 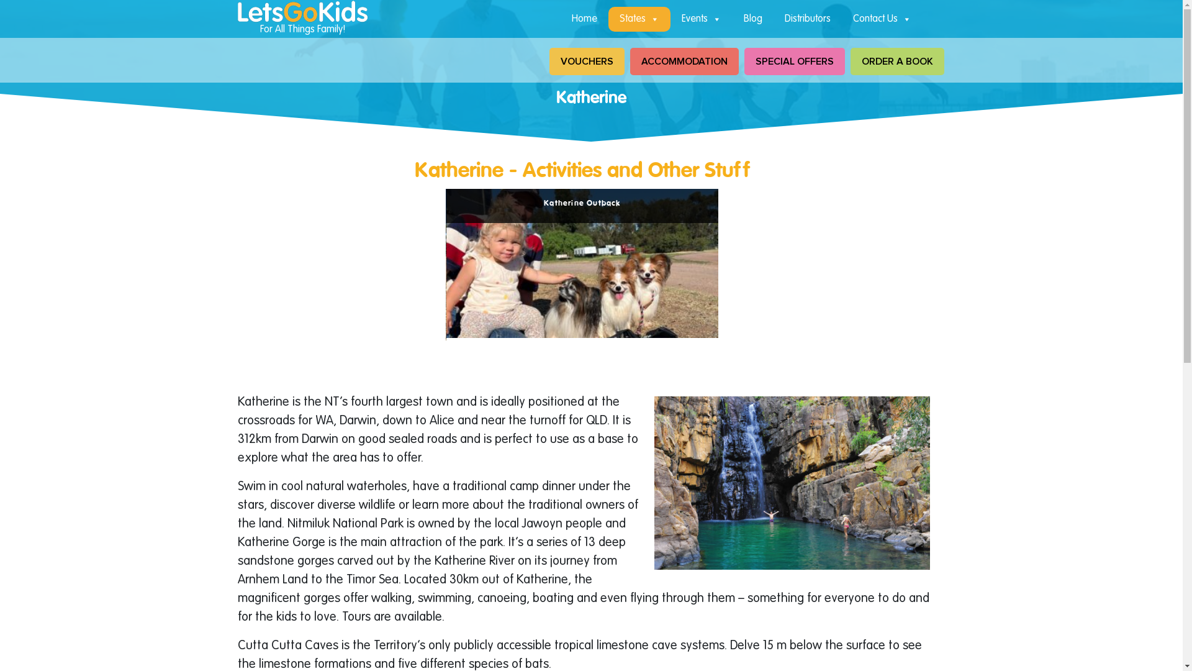 What do you see at coordinates (302, 19) in the screenshot?
I see `For All Things Family!` at bounding box center [302, 19].